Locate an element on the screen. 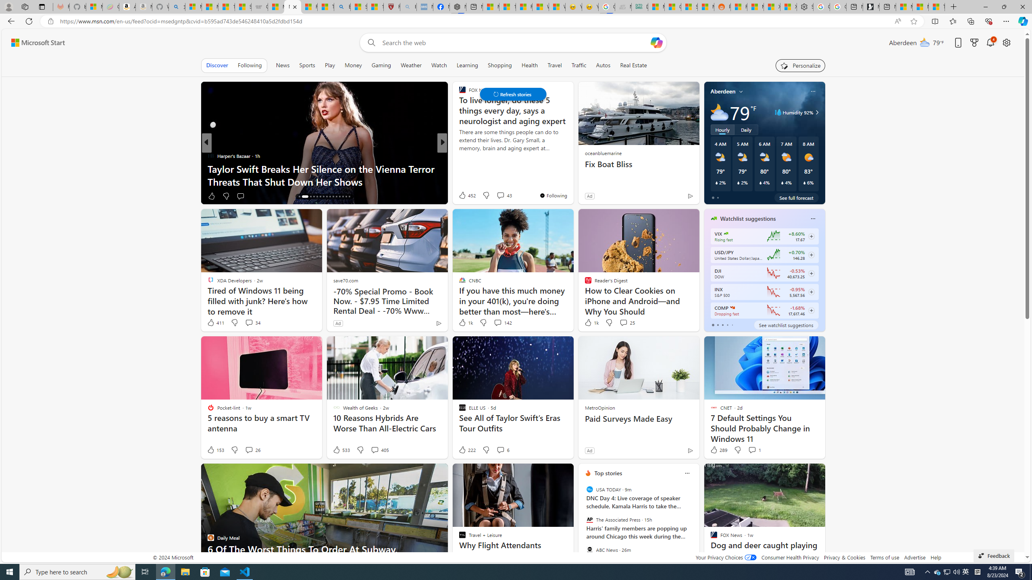 The height and width of the screenshot is (580, 1032). 237 Like is located at coordinates (464, 196).